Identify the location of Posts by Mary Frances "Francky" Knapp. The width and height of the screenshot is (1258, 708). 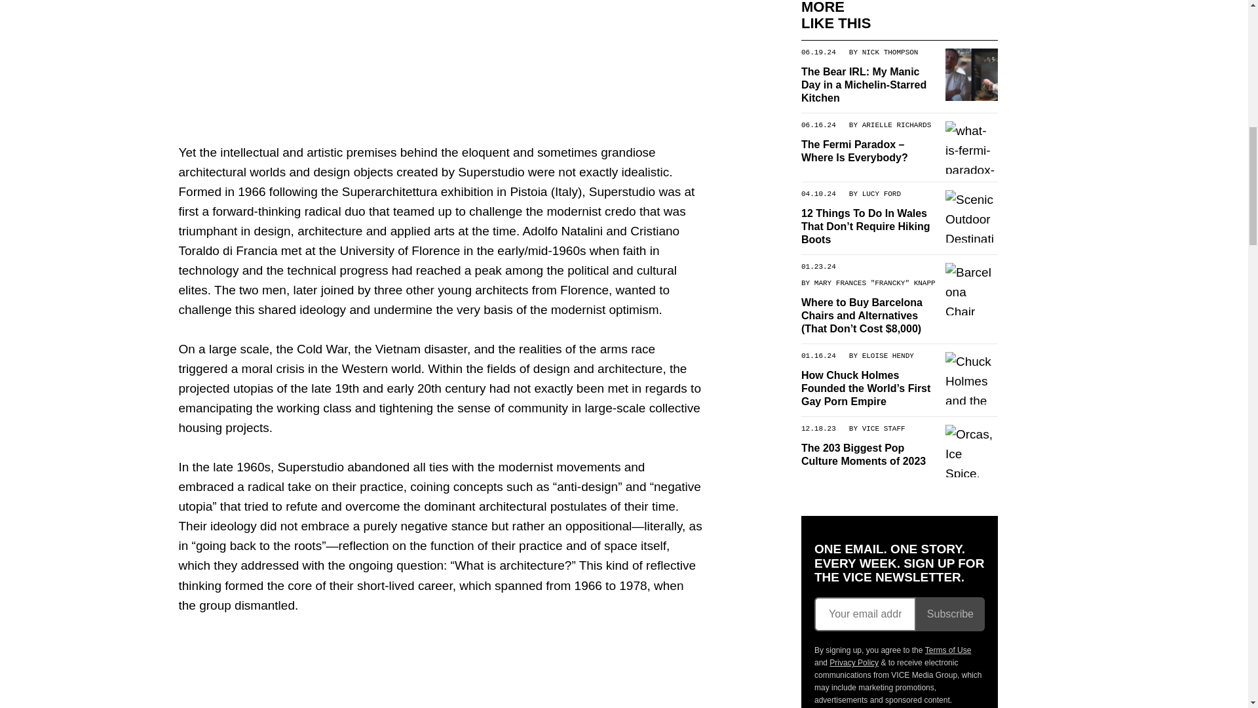
(874, 283).